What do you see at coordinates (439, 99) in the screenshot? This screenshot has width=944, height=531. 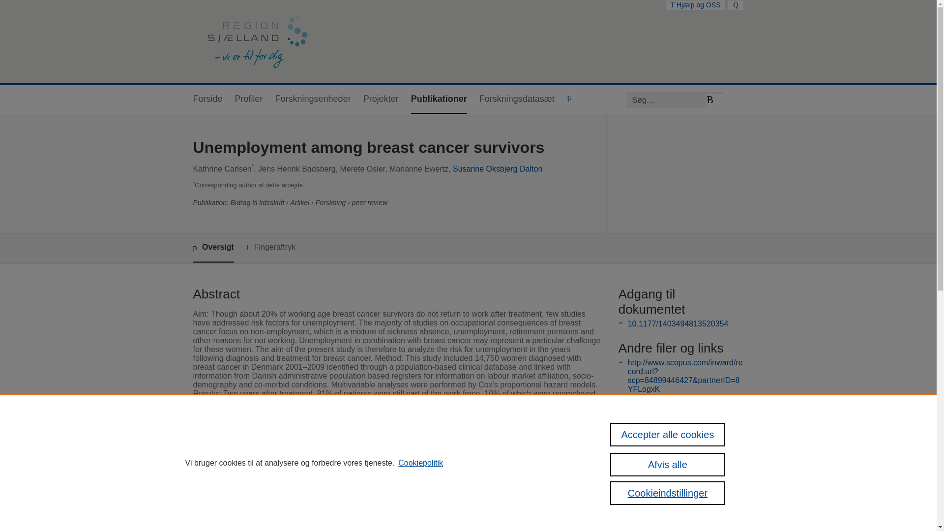 I see `Publikationer` at bounding box center [439, 99].